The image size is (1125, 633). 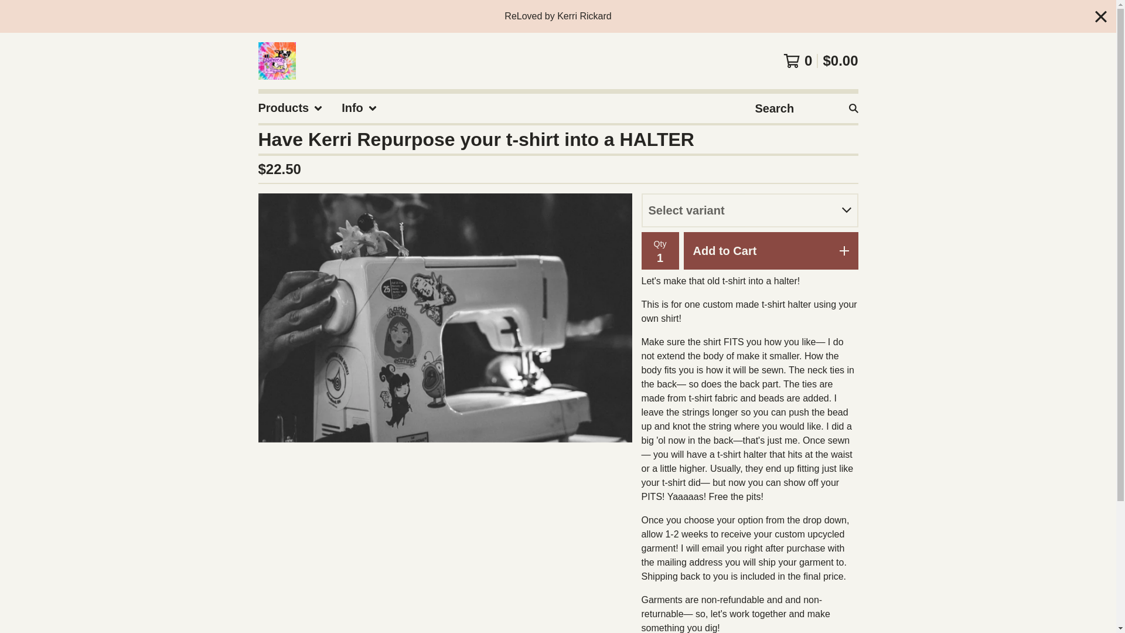 What do you see at coordinates (290, 108) in the screenshot?
I see `Products` at bounding box center [290, 108].